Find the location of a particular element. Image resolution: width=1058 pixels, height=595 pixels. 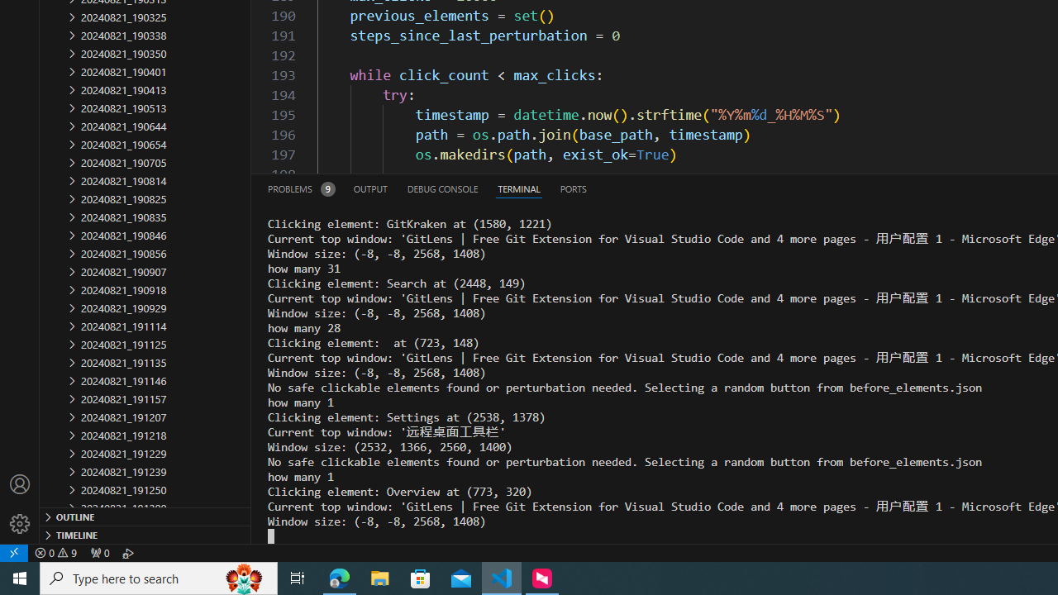

Outline Section is located at coordinates (145, 516).